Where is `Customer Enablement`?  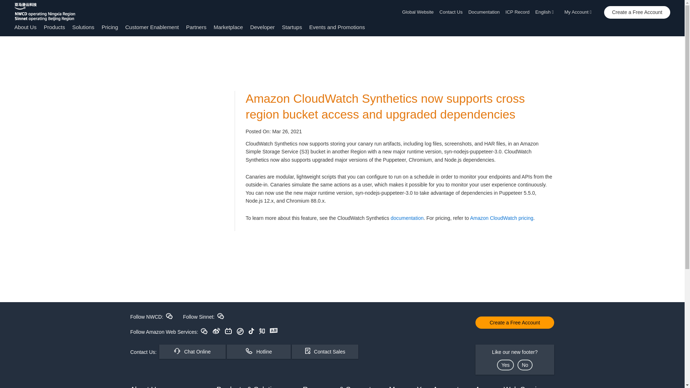 Customer Enablement is located at coordinates (152, 27).